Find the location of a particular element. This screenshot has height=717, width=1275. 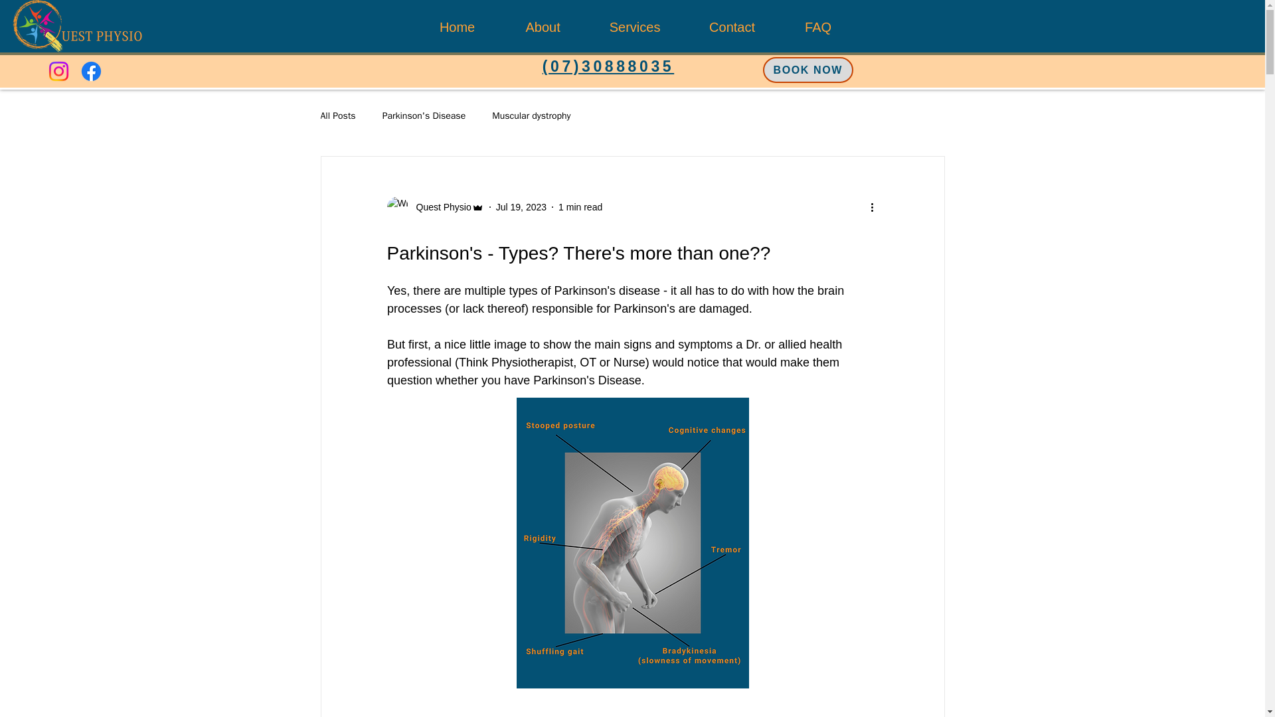

Muscular dystrophy is located at coordinates (531, 116).